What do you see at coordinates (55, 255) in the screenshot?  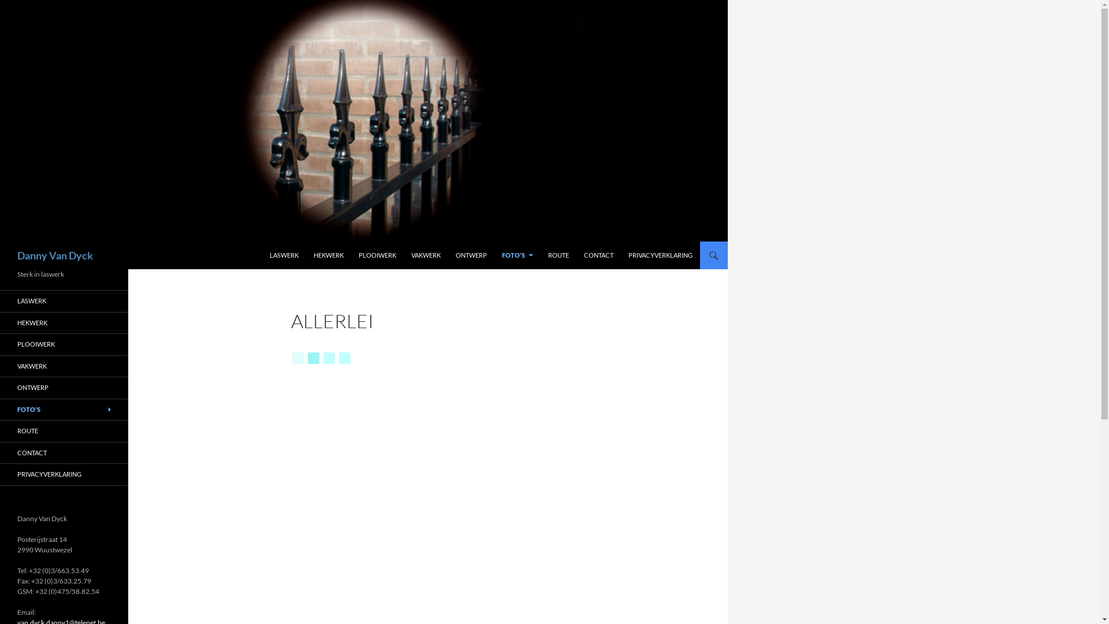 I see `Danny Van Dyck` at bounding box center [55, 255].